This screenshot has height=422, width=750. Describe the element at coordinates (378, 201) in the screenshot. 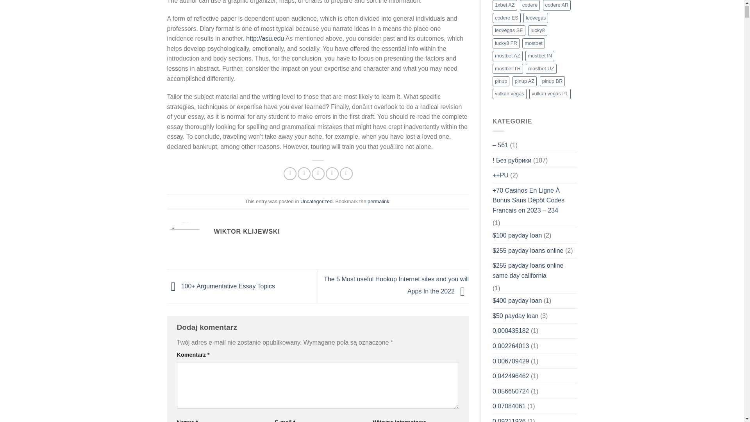

I see `permalink` at that location.